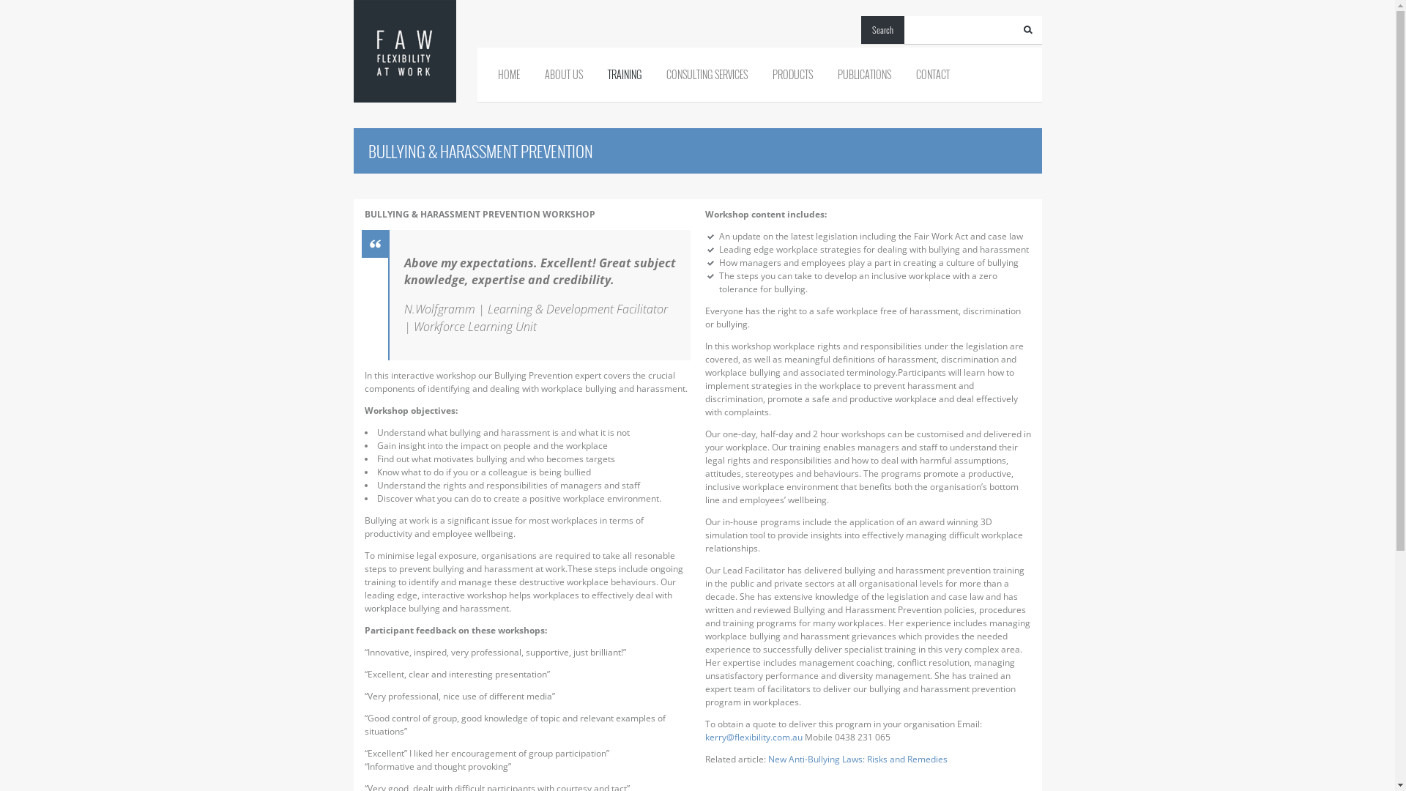 This screenshot has height=791, width=1406. I want to click on PRODUCTS, so click(792, 75).